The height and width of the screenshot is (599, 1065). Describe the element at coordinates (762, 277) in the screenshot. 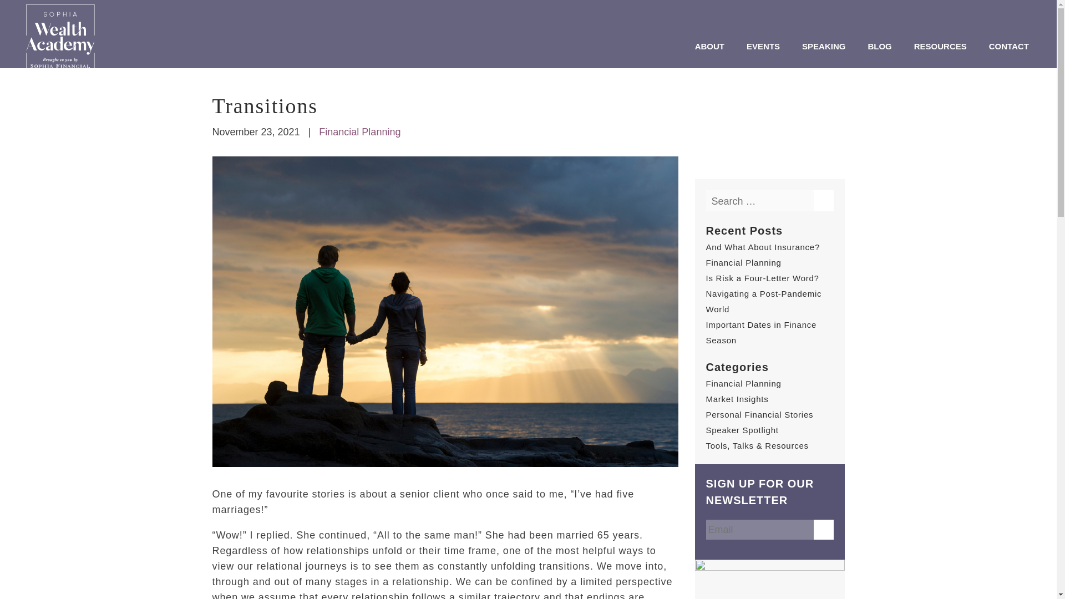

I see `Is Risk a Four-Letter Word?` at that location.